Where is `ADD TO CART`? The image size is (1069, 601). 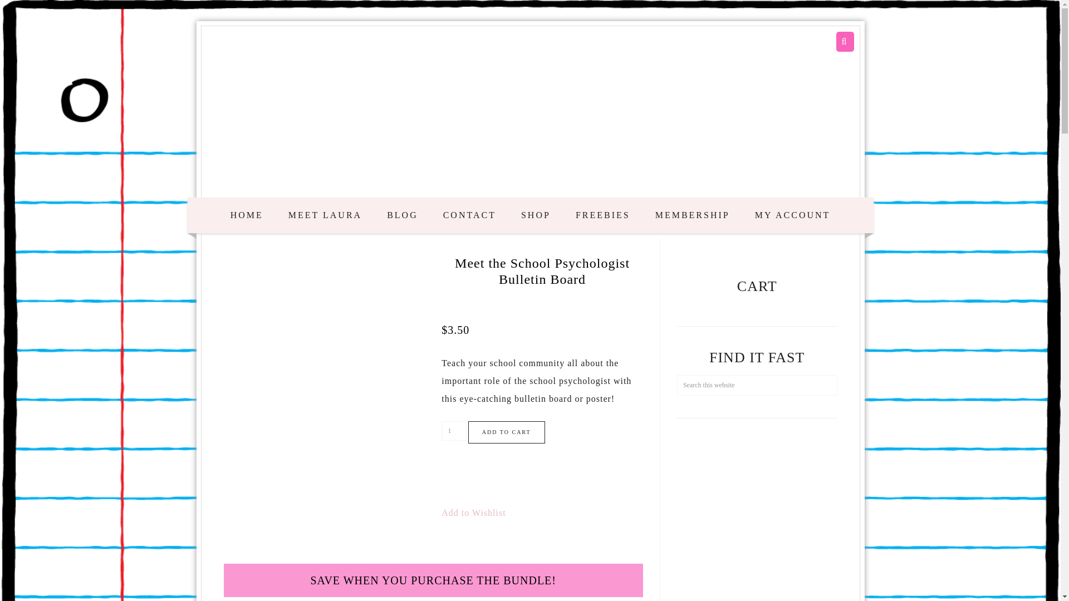 ADD TO CART is located at coordinates (507, 432).